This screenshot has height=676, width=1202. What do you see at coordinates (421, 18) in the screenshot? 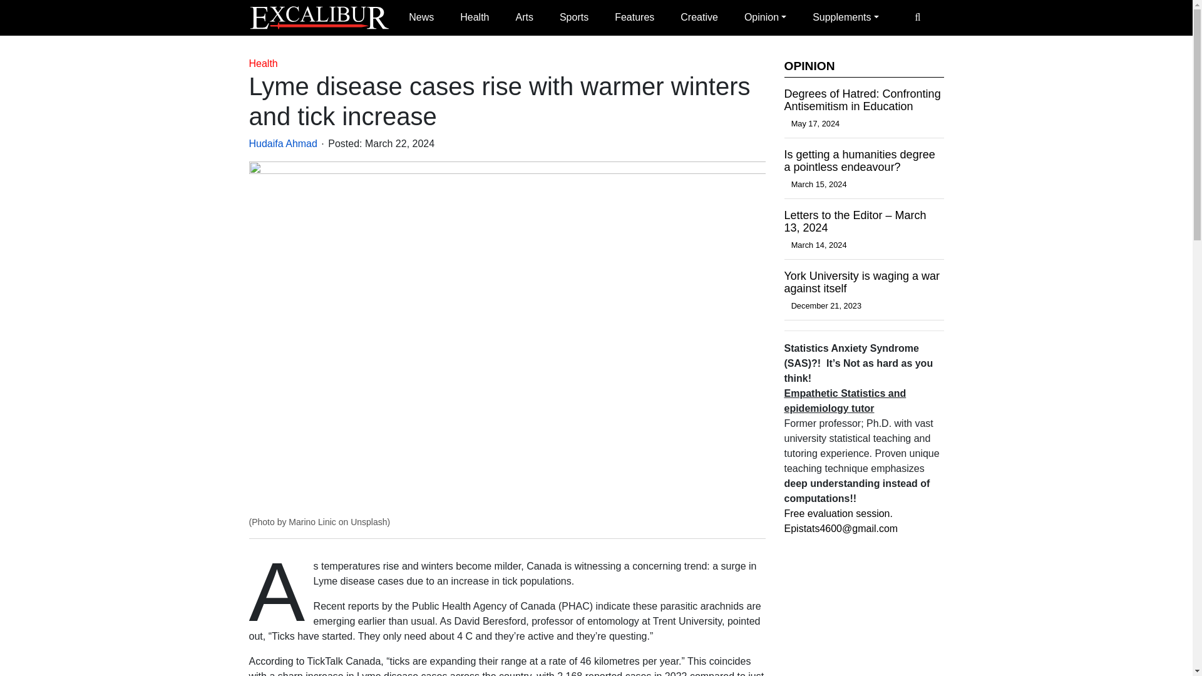
I see `News` at bounding box center [421, 18].